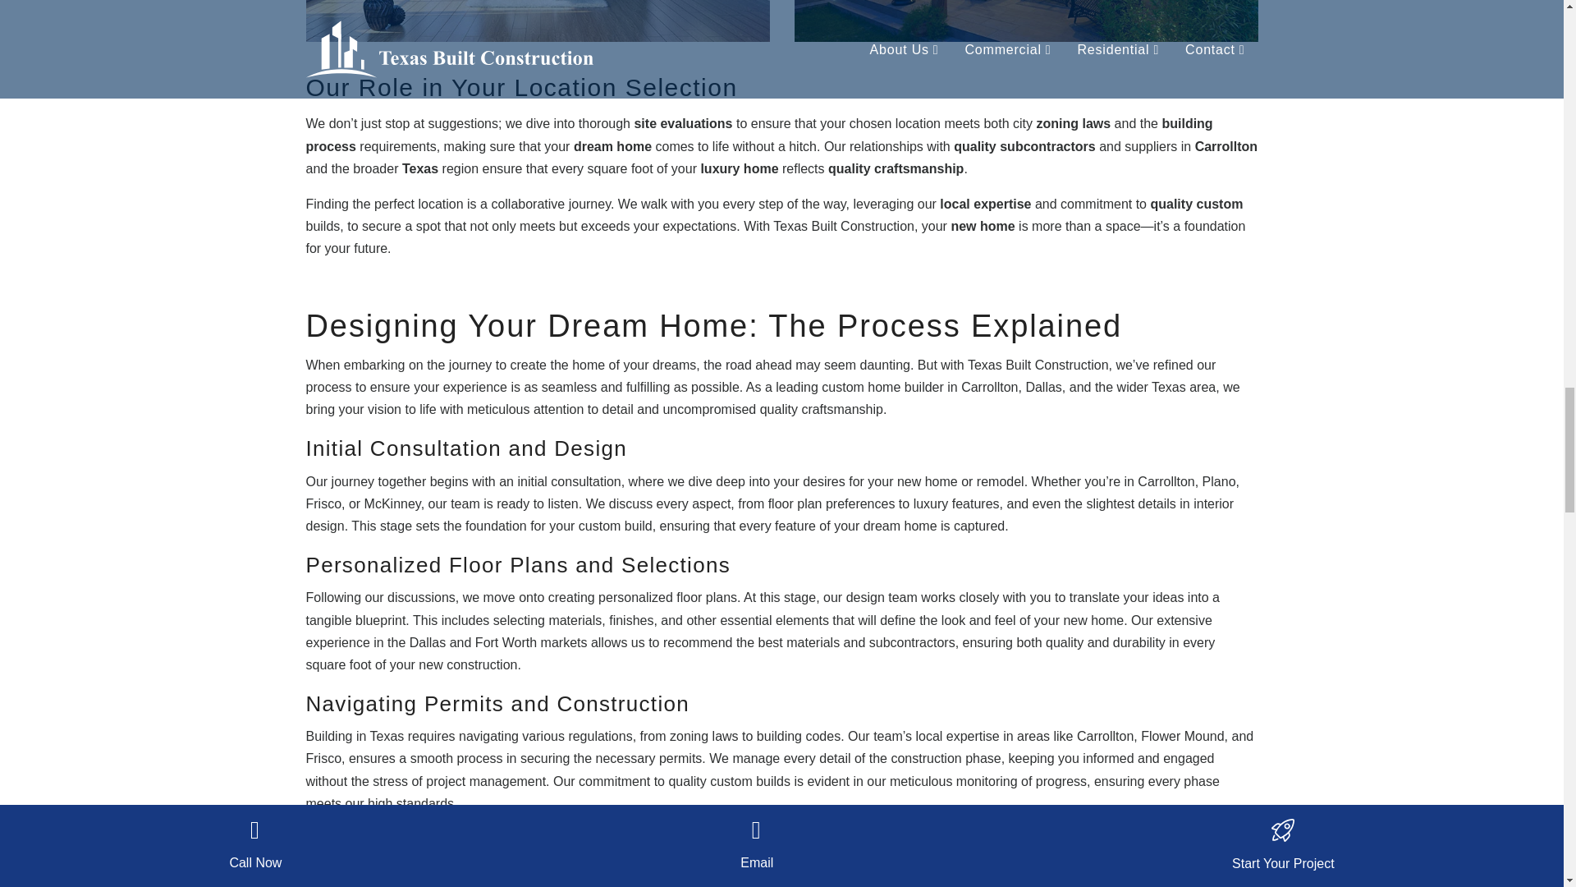 The height and width of the screenshot is (887, 1576). I want to click on Texas custom home builder, so click(1026, 21).